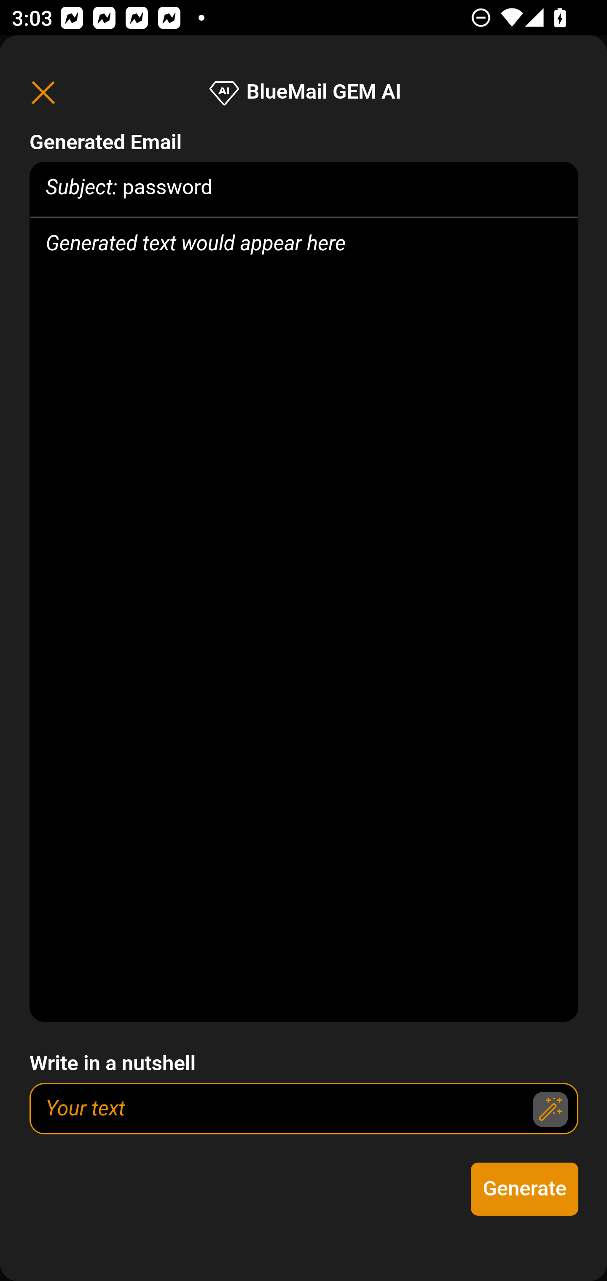 The width and height of the screenshot is (607, 1281). What do you see at coordinates (525, 1189) in the screenshot?
I see `Generate` at bounding box center [525, 1189].